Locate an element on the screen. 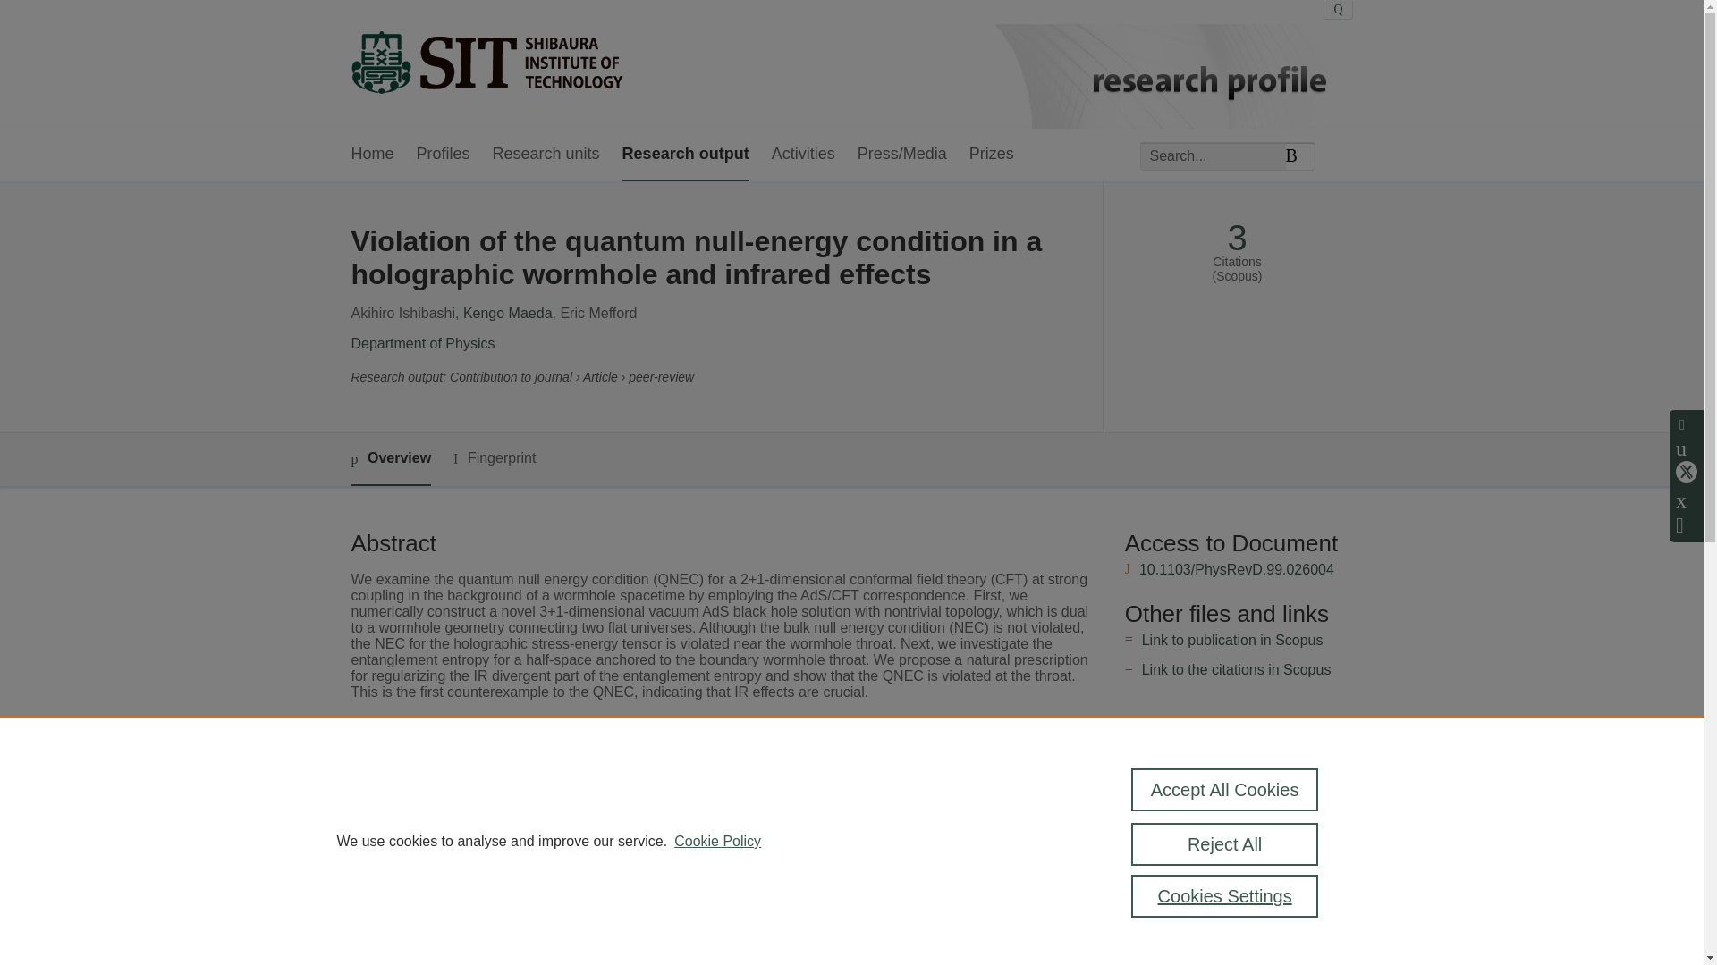 Image resolution: width=1717 pixels, height=965 pixels. Shibaura Institute of Technology Home is located at coordinates (486, 64).